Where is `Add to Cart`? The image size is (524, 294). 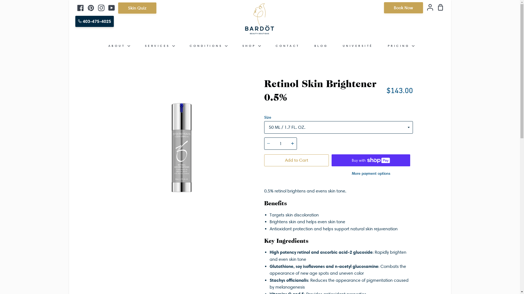 Add to Cart is located at coordinates (296, 160).